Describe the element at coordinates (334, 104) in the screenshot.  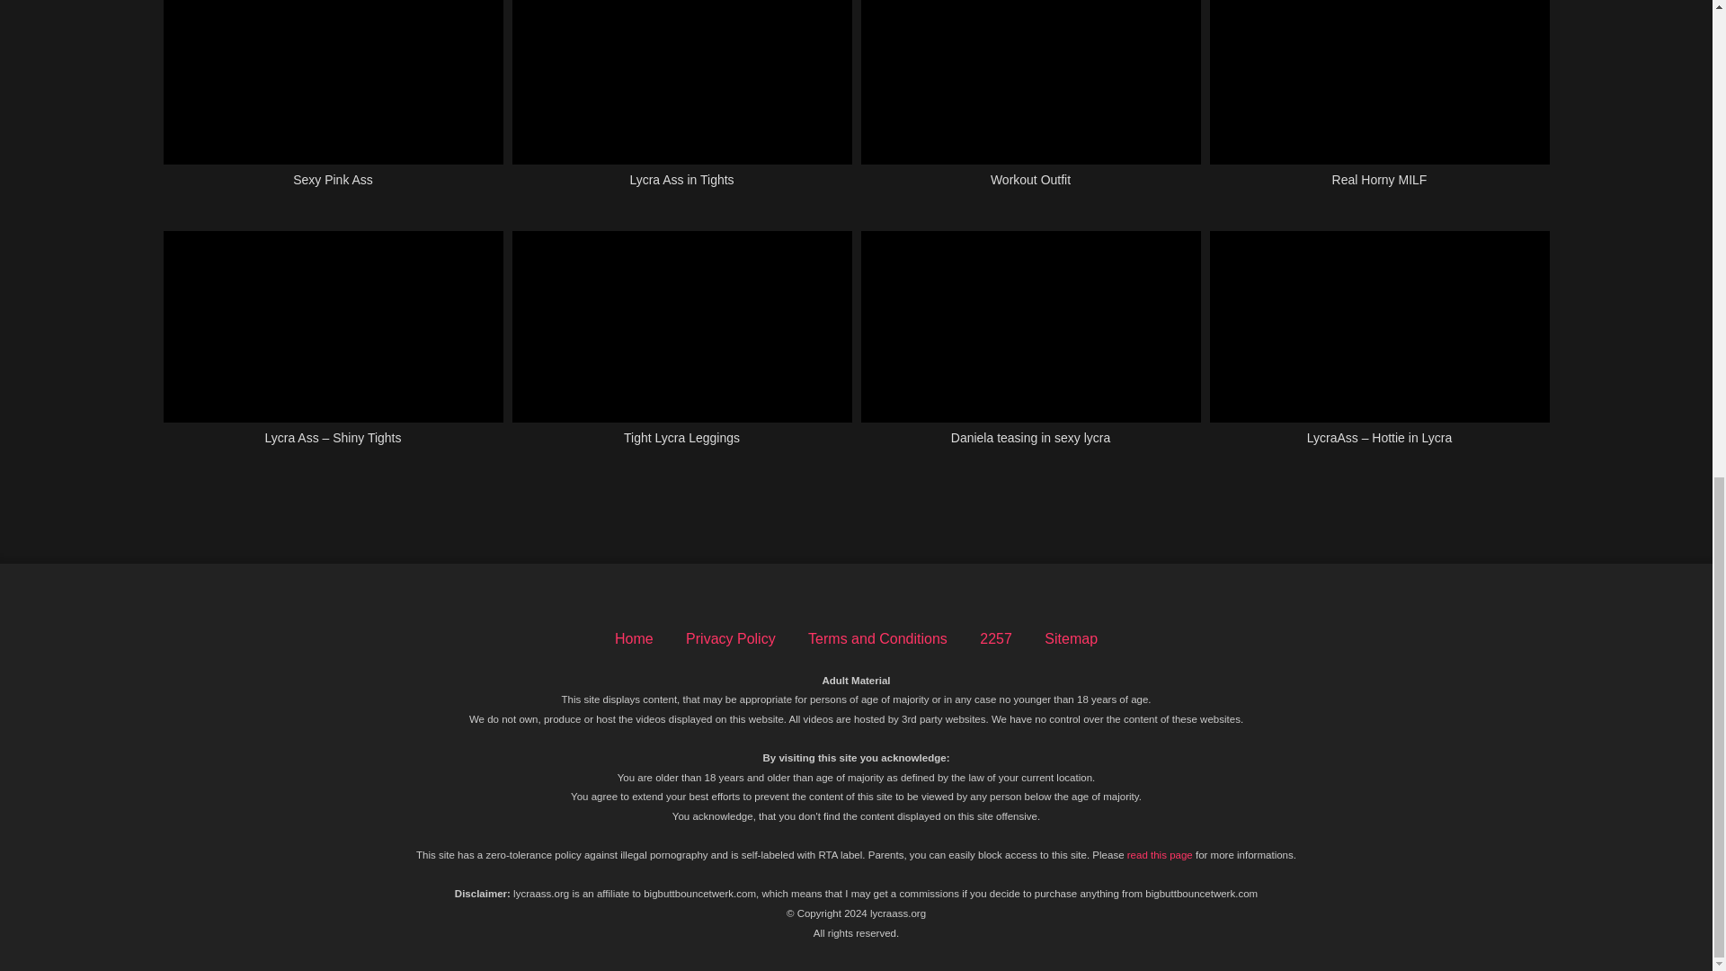
I see `Sexy Pink Ass` at that location.